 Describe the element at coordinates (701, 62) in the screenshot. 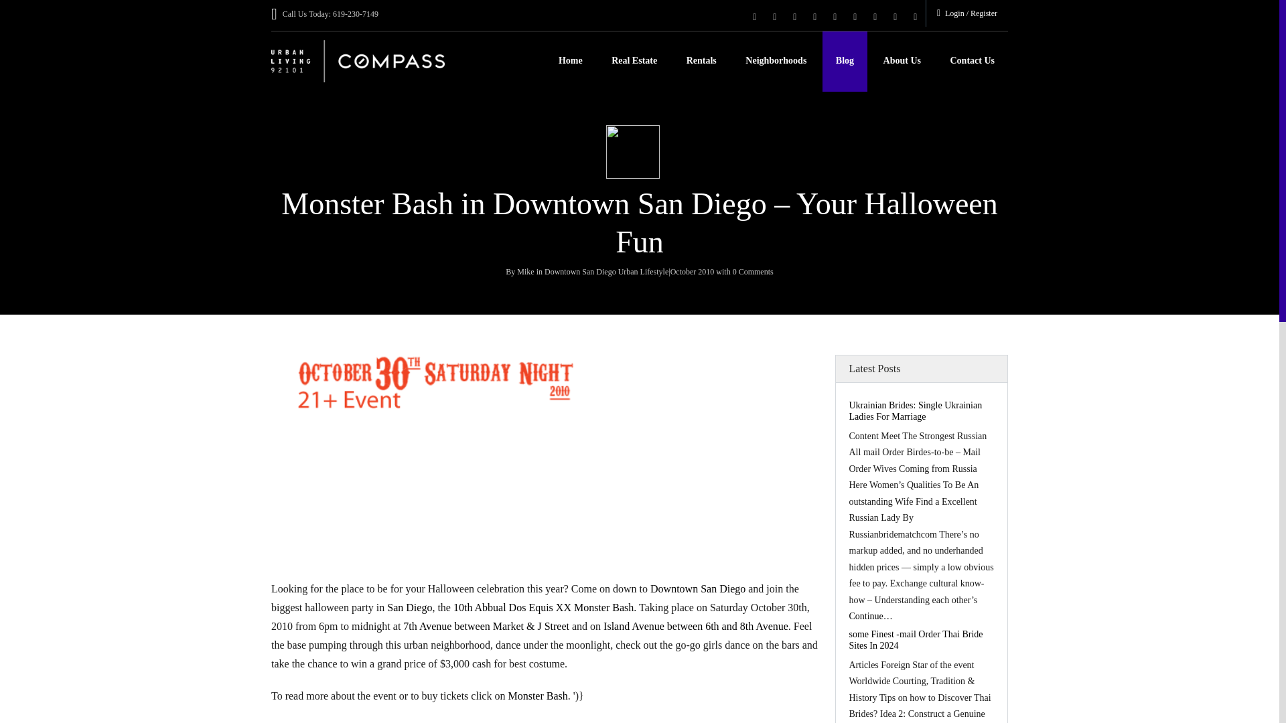

I see `Rentals` at that location.